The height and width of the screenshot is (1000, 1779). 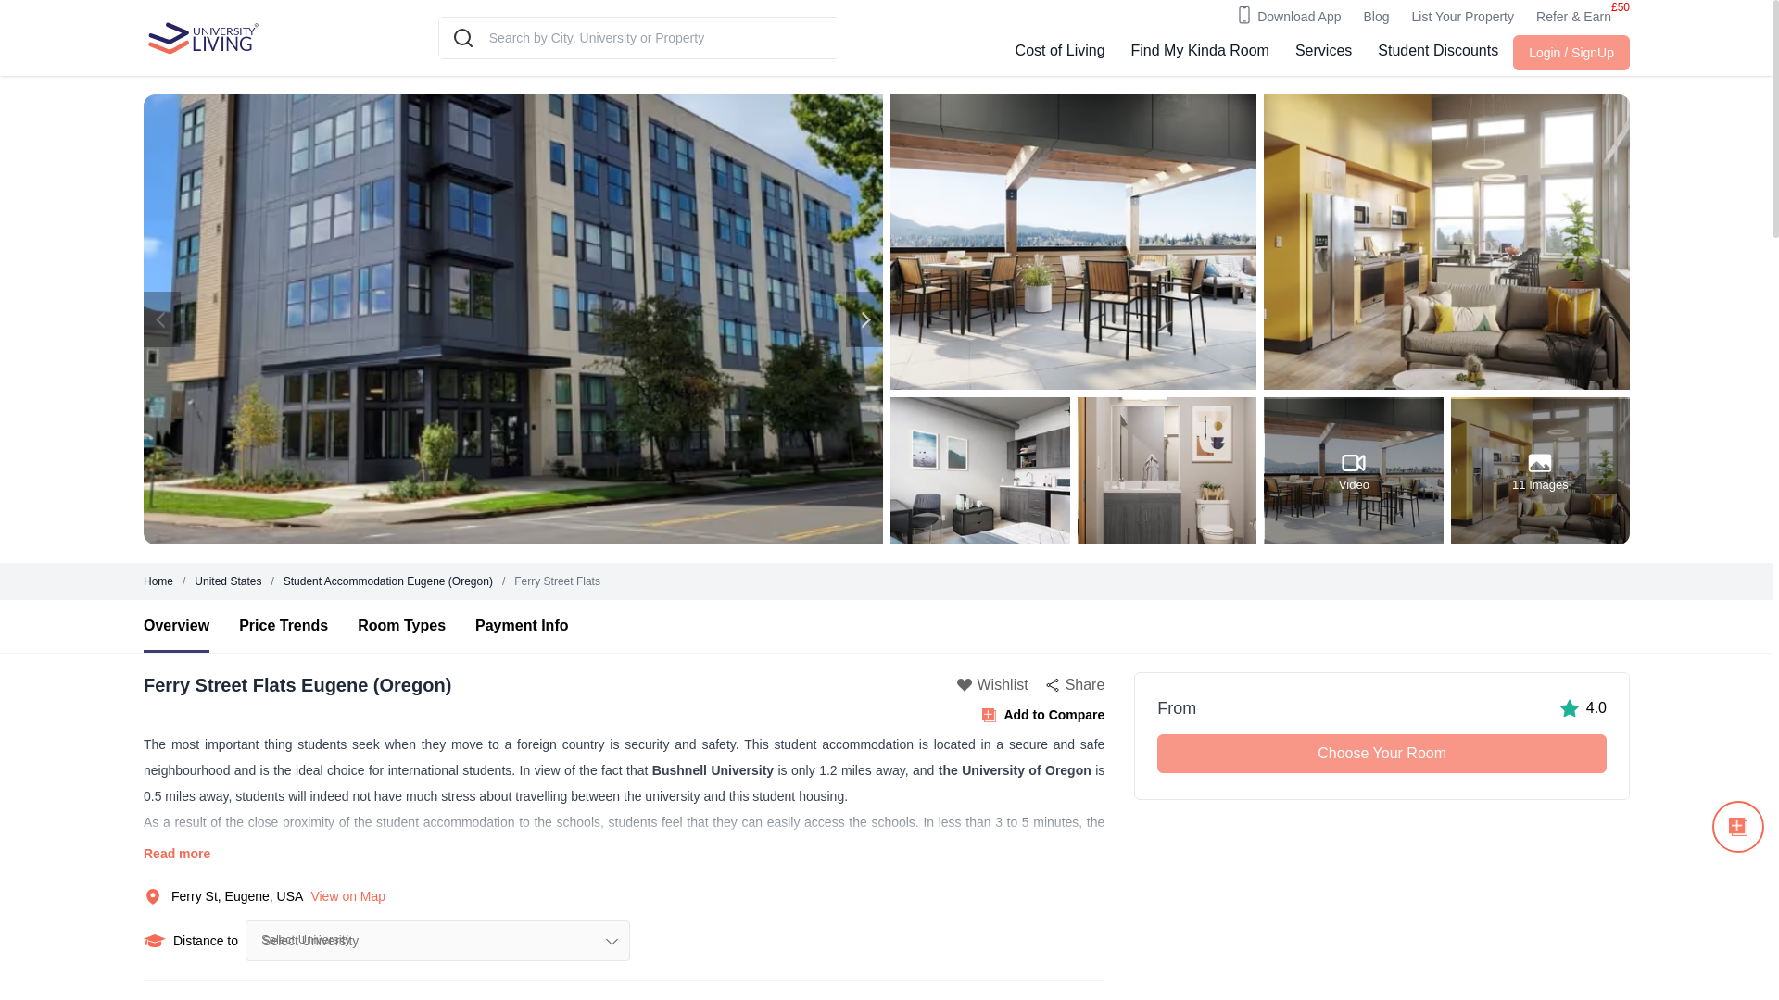 What do you see at coordinates (1464, 17) in the screenshot?
I see `List Your Property` at bounding box center [1464, 17].